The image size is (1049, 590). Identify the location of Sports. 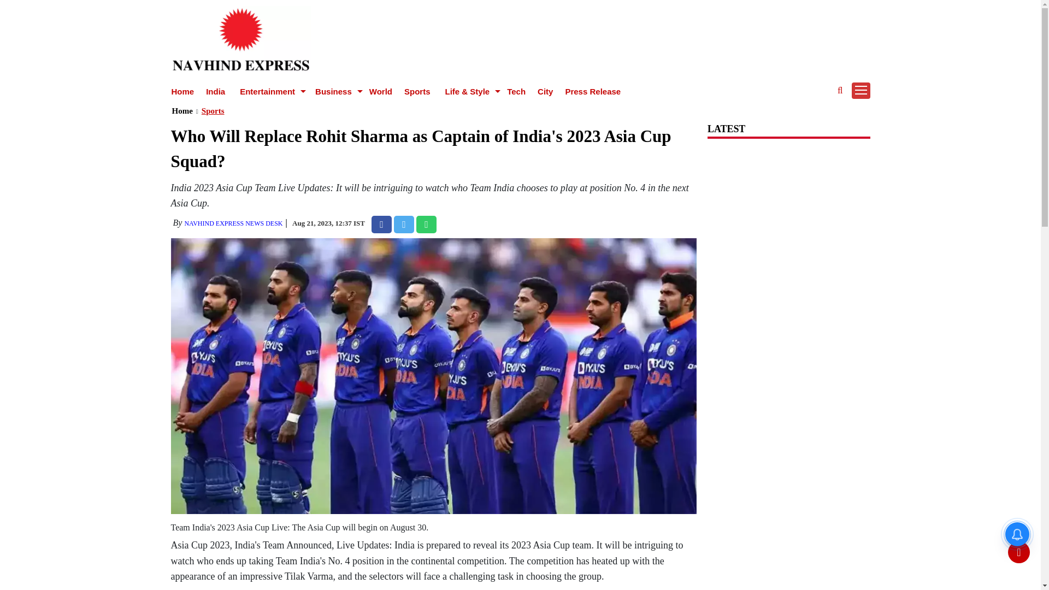
(417, 91).